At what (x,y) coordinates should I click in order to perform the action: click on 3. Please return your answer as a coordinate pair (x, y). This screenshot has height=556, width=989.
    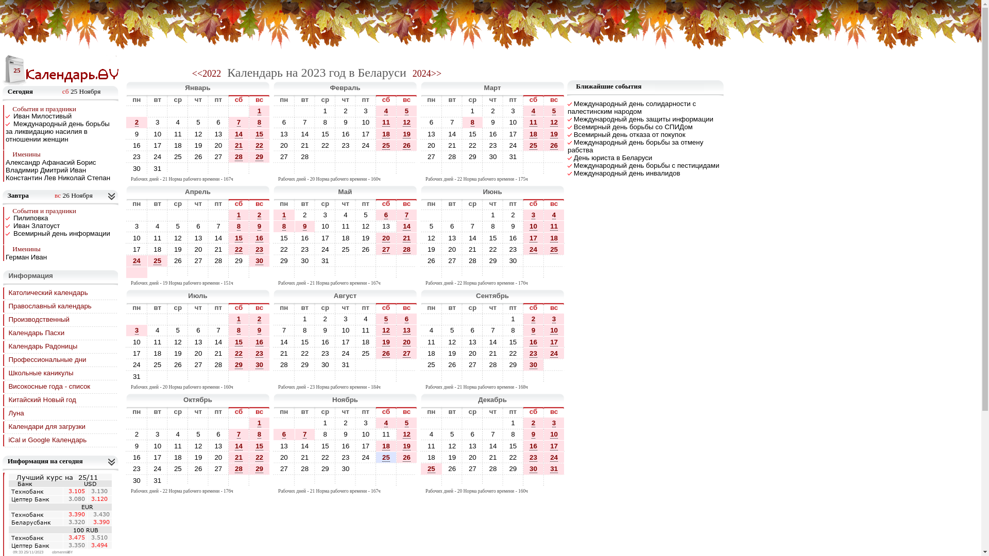
    Looking at the image, I should click on (346, 319).